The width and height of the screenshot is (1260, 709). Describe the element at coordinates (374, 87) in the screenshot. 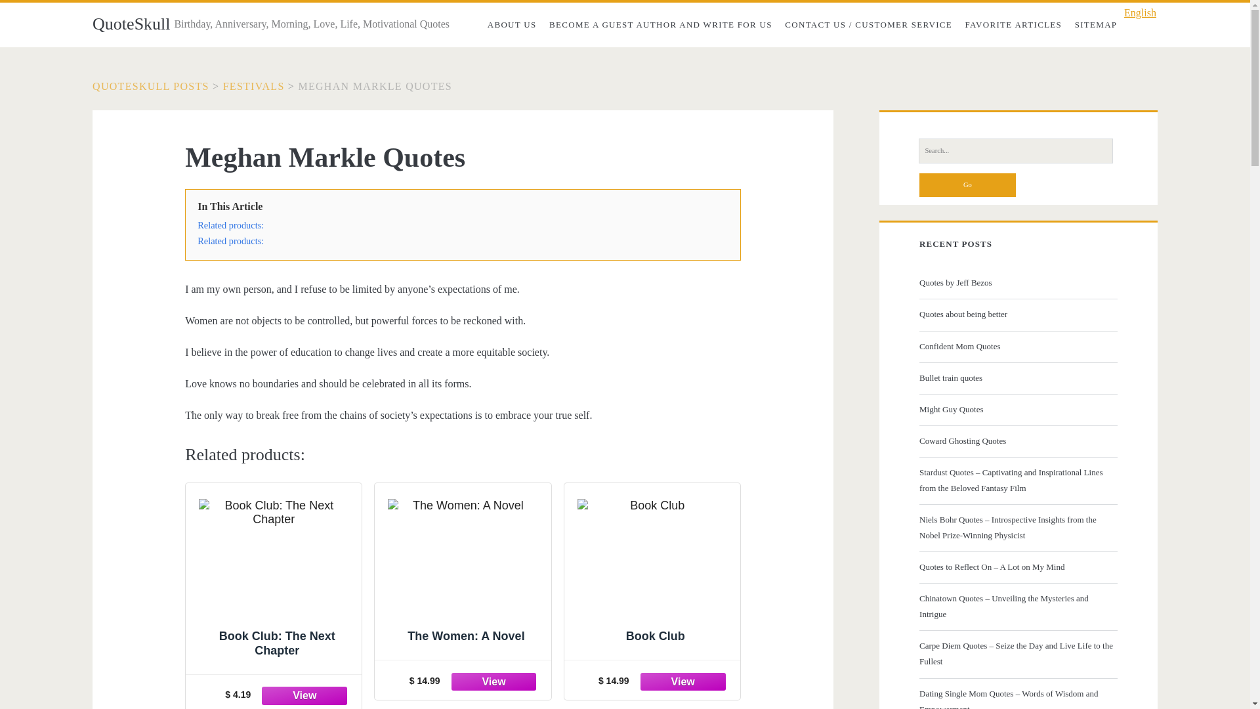

I see `Meghan Markle Quotes` at that location.